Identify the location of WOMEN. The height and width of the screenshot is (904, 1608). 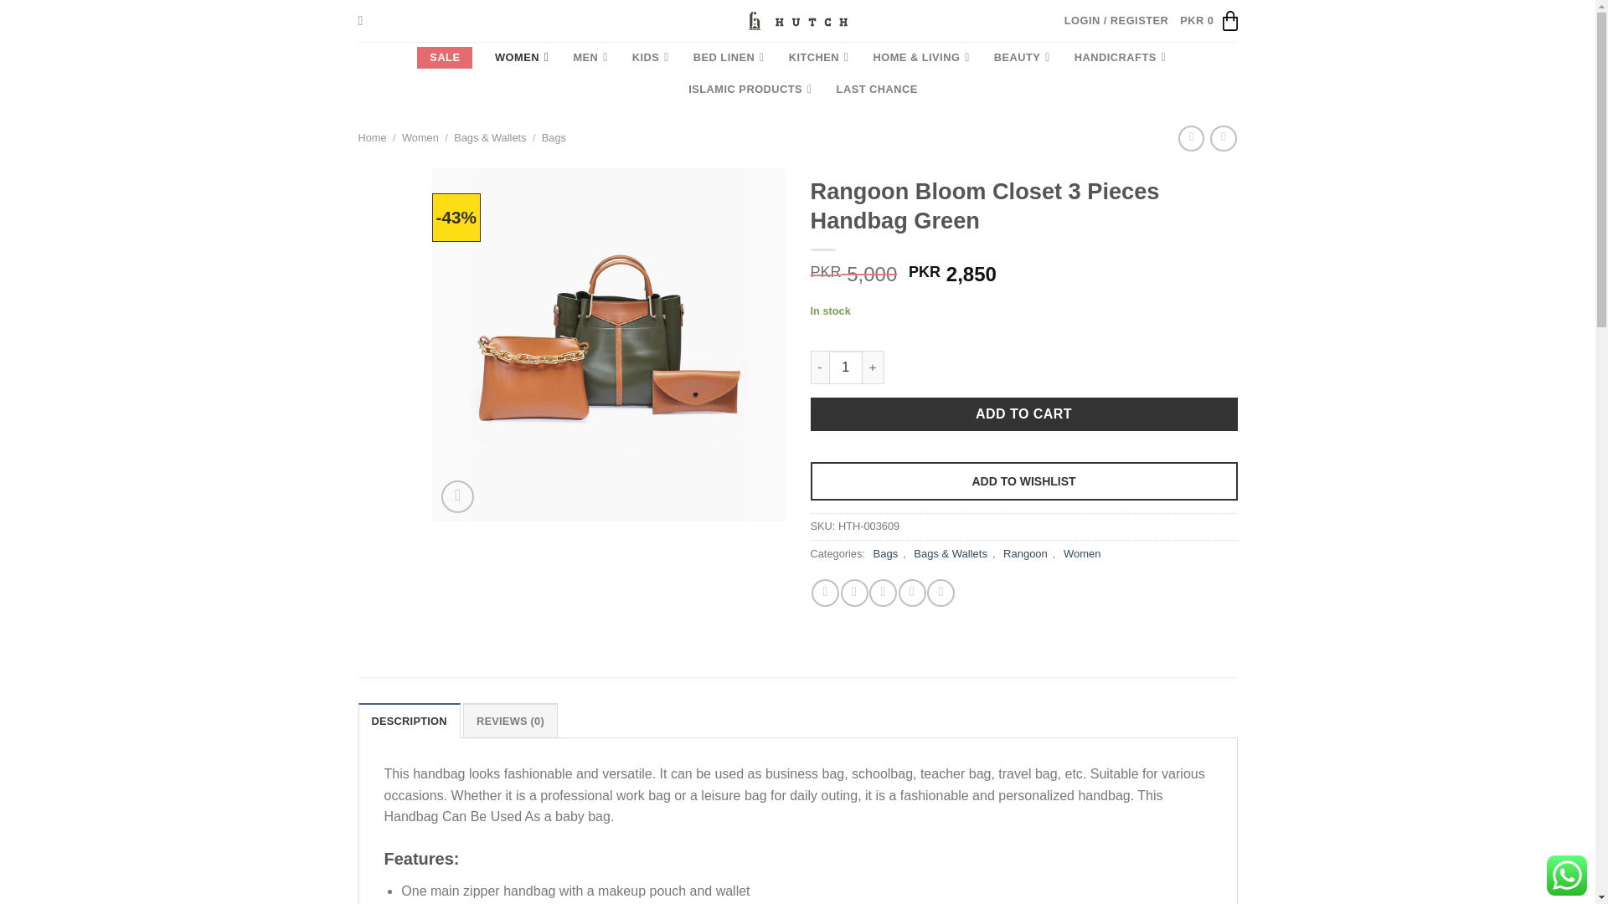
(523, 57).